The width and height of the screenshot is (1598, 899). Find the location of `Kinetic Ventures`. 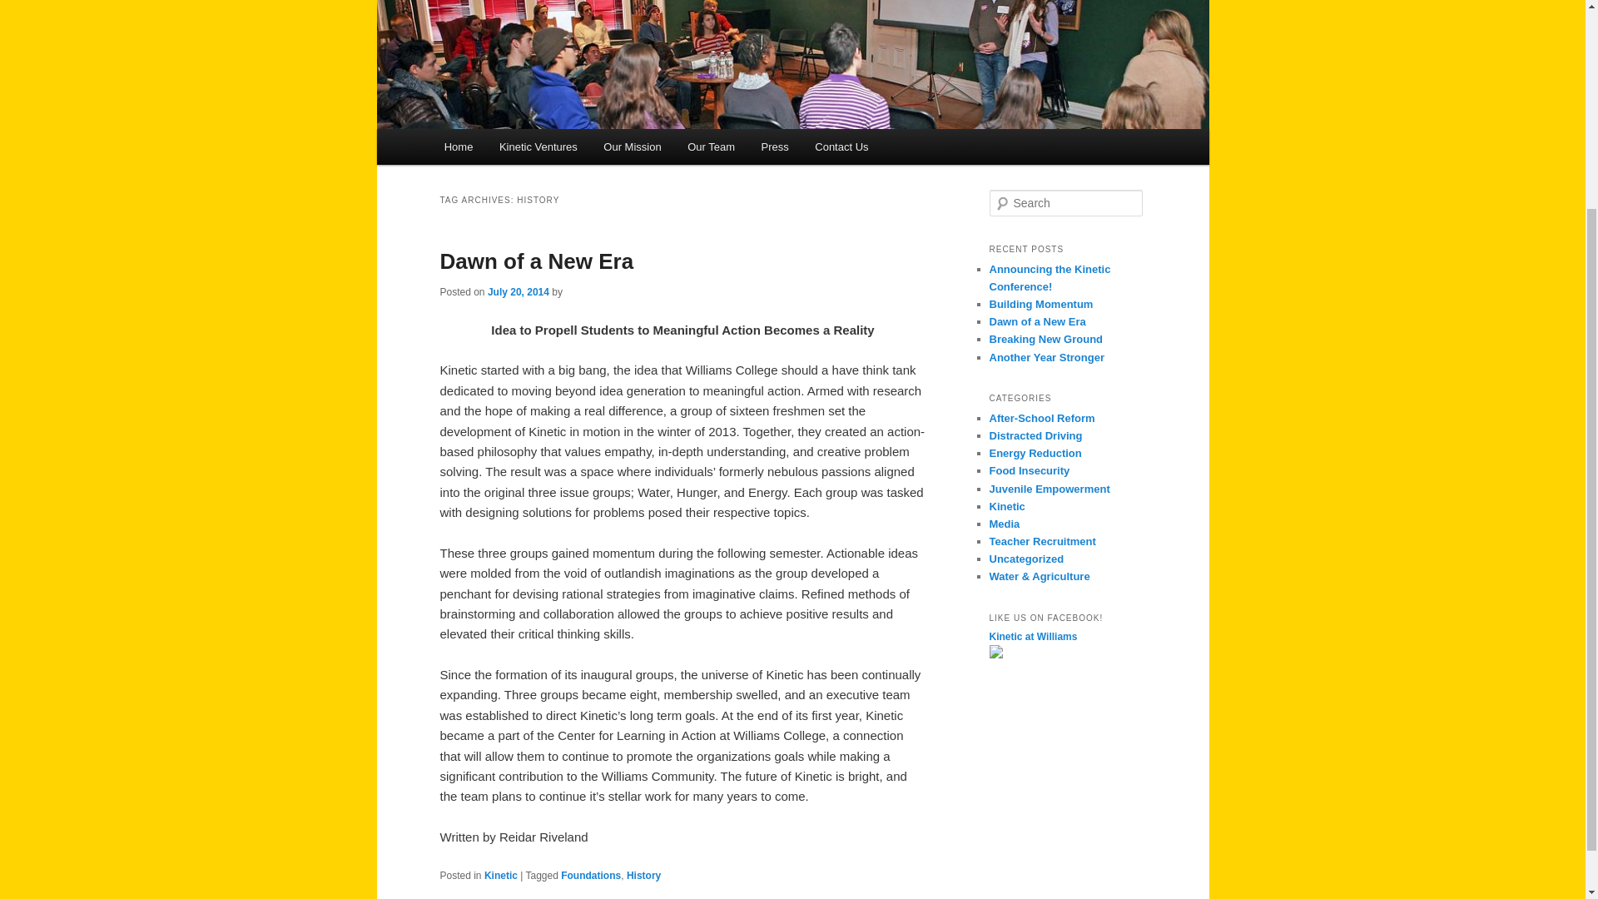

Kinetic Ventures is located at coordinates (538, 147).